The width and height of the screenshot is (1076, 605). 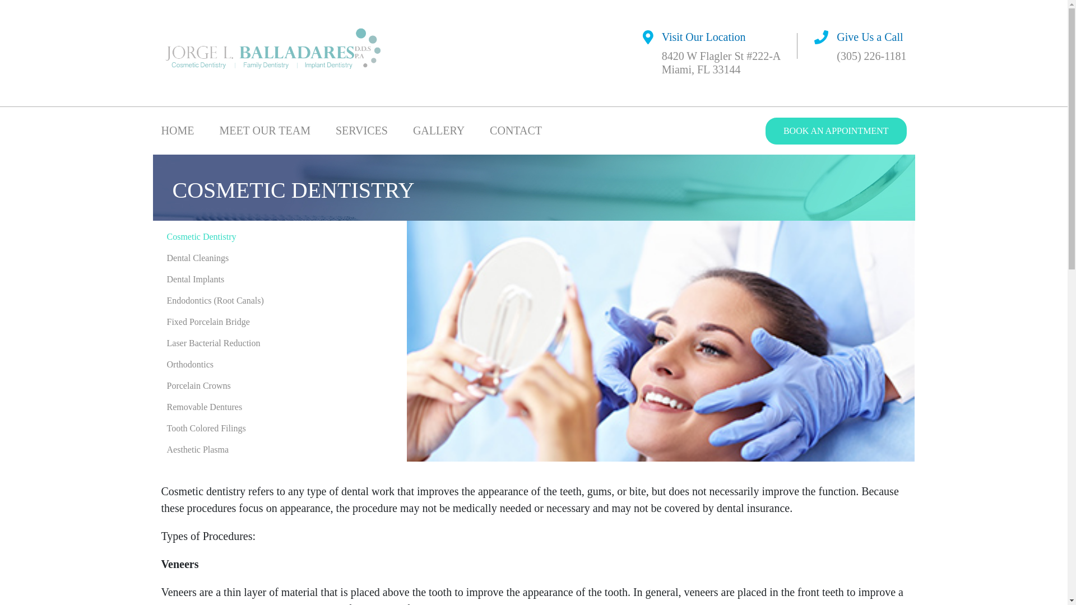 I want to click on Laser Bacterial Reduction, so click(x=280, y=343).